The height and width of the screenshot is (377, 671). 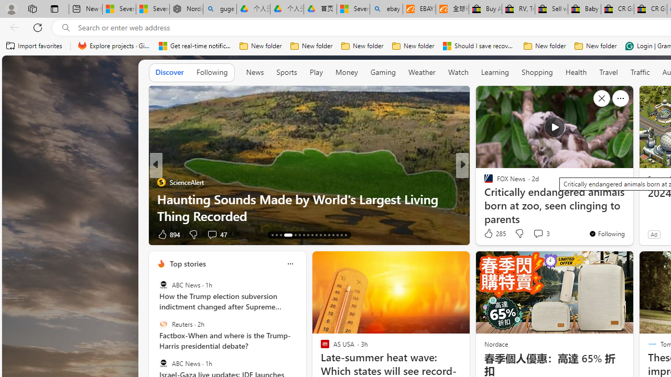 What do you see at coordinates (490, 234) in the screenshot?
I see `22 Like` at bounding box center [490, 234].